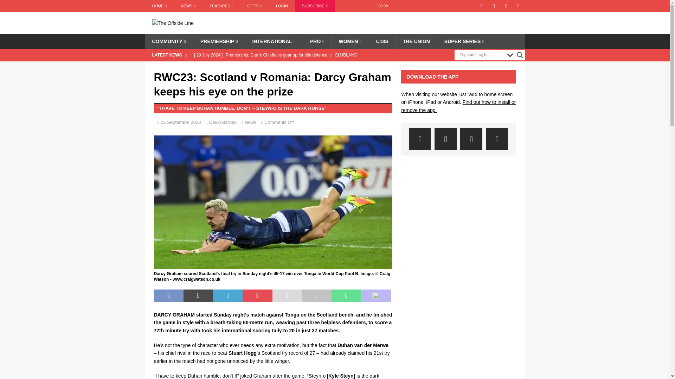 Image resolution: width=675 pixels, height=379 pixels. Describe the element at coordinates (159, 6) in the screenshot. I see `Scottish Rugby news coverage` at that location.